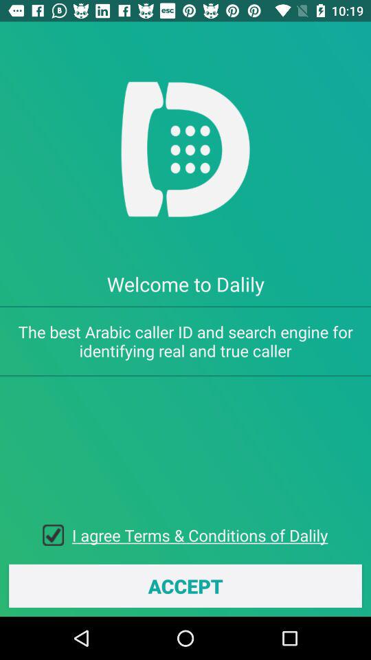 Image resolution: width=371 pixels, height=660 pixels. Describe the element at coordinates (185, 586) in the screenshot. I see `launch accept item` at that location.